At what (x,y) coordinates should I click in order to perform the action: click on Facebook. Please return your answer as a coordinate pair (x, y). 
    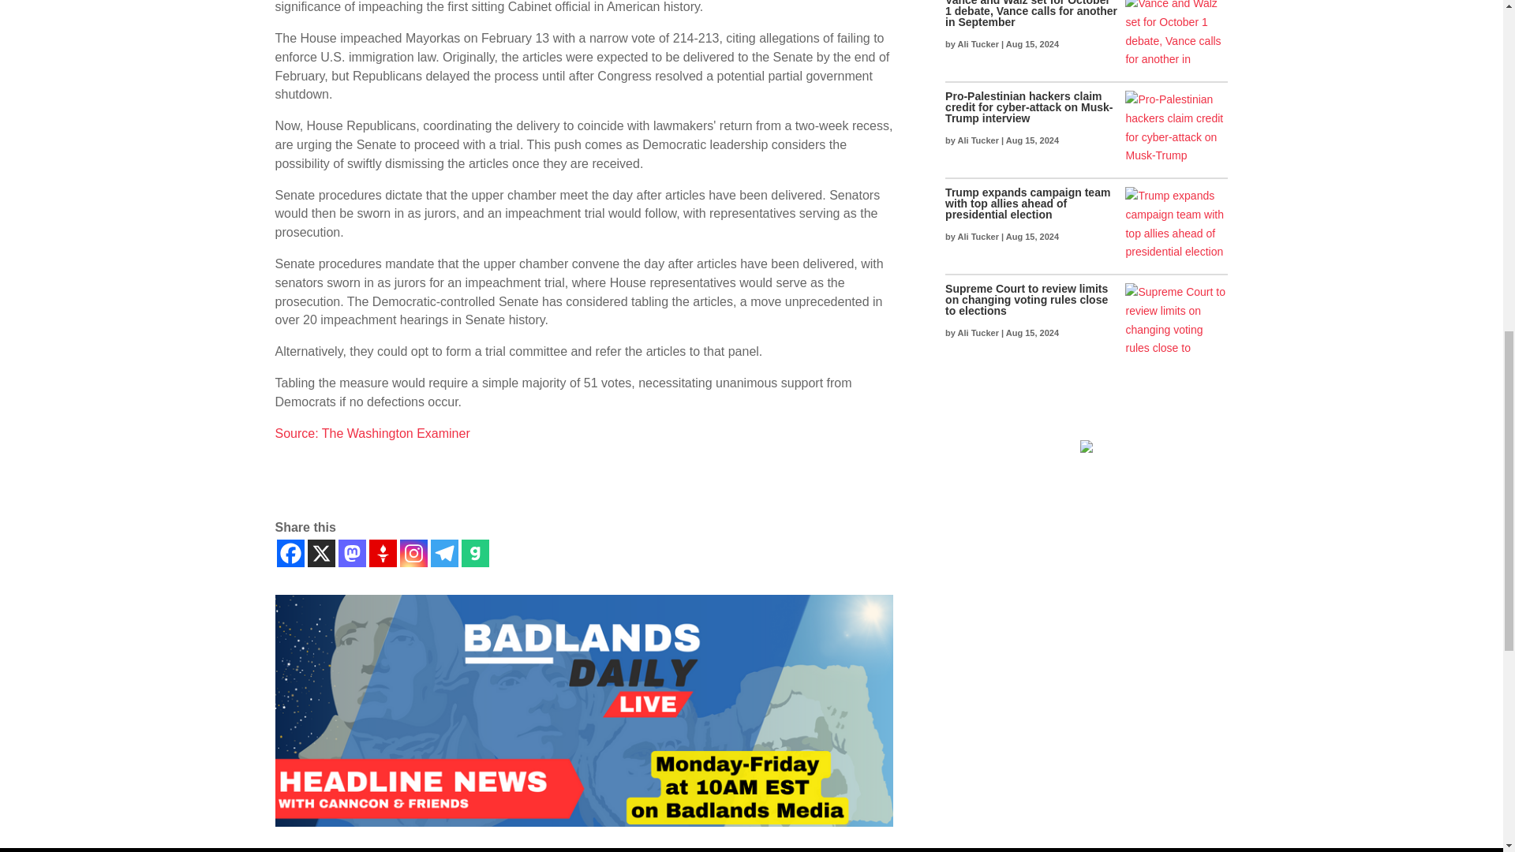
    Looking at the image, I should click on (290, 553).